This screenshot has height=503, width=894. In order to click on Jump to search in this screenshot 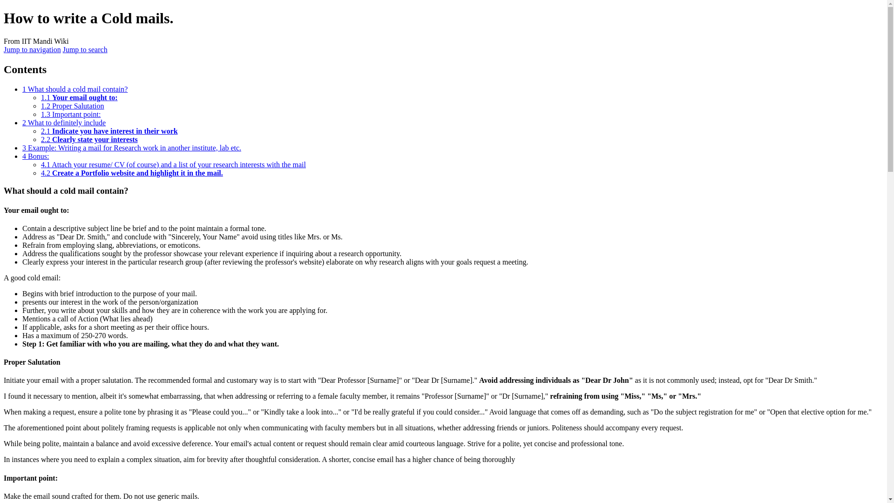, I will do `click(85, 49)`.